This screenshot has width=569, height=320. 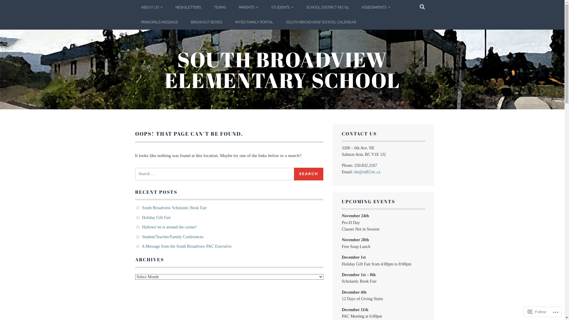 I want to click on sbr@sd83.bc.ca, so click(x=367, y=172).